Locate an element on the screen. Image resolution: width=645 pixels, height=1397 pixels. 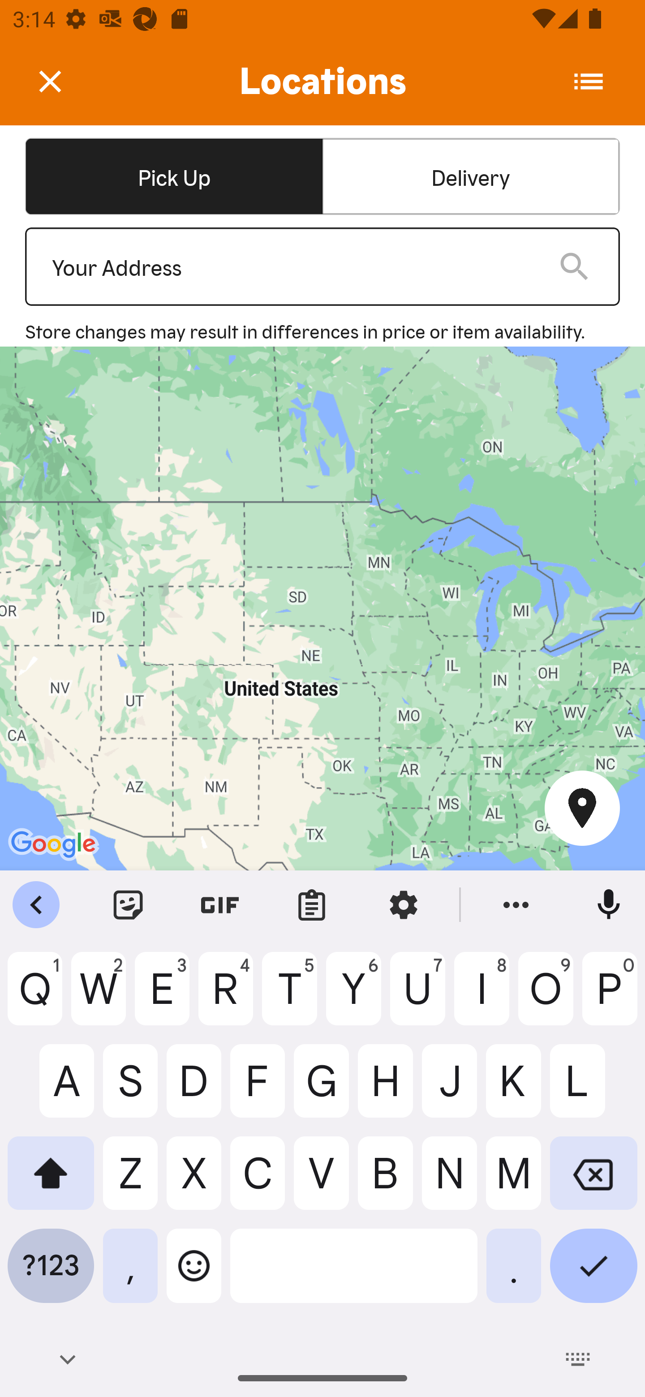
Google Map is located at coordinates (322, 608).